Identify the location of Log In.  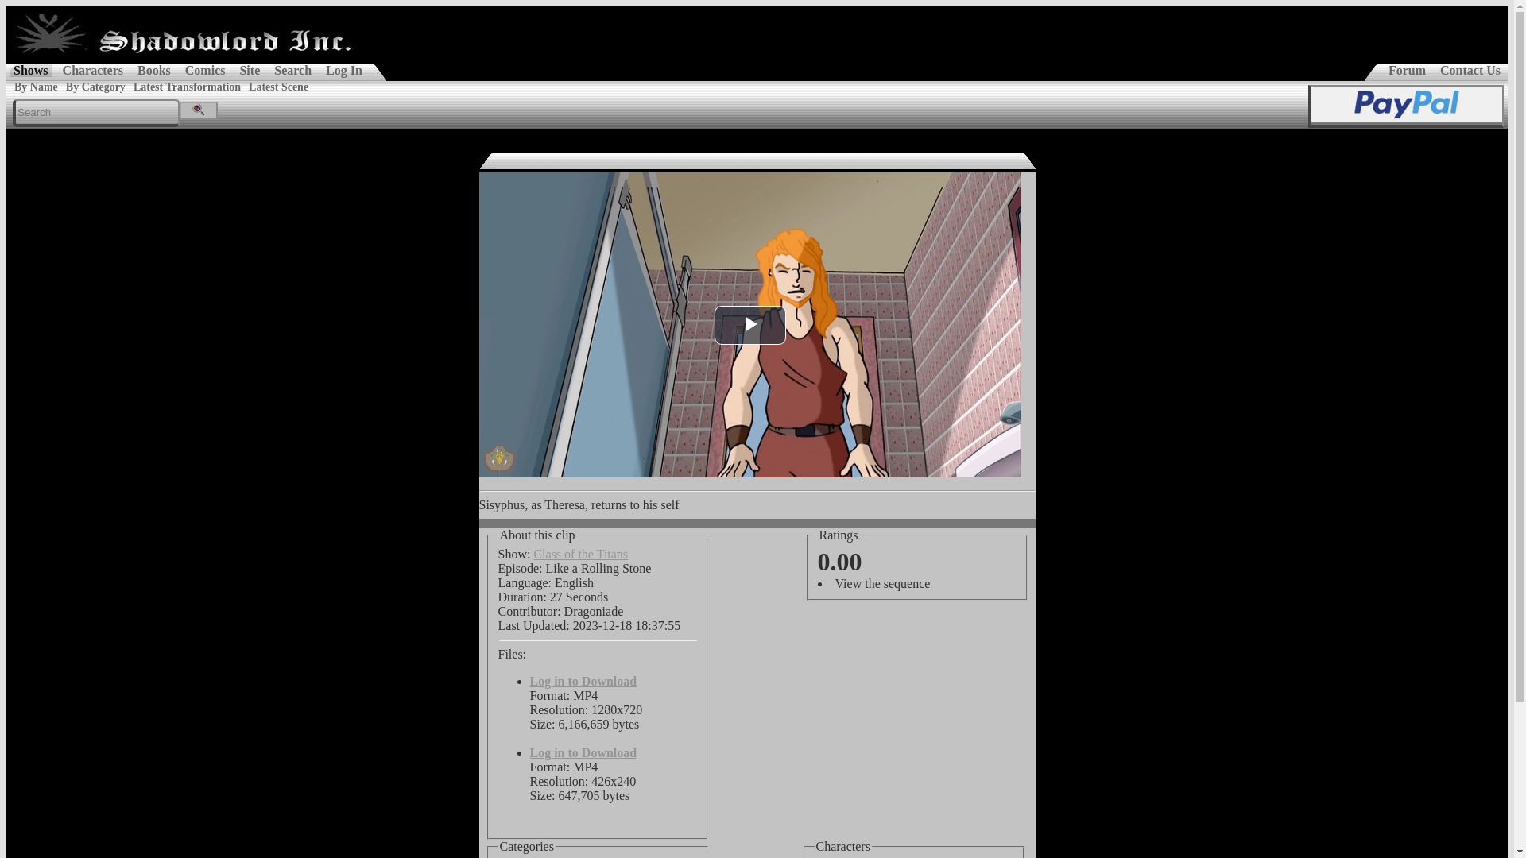
(343, 70).